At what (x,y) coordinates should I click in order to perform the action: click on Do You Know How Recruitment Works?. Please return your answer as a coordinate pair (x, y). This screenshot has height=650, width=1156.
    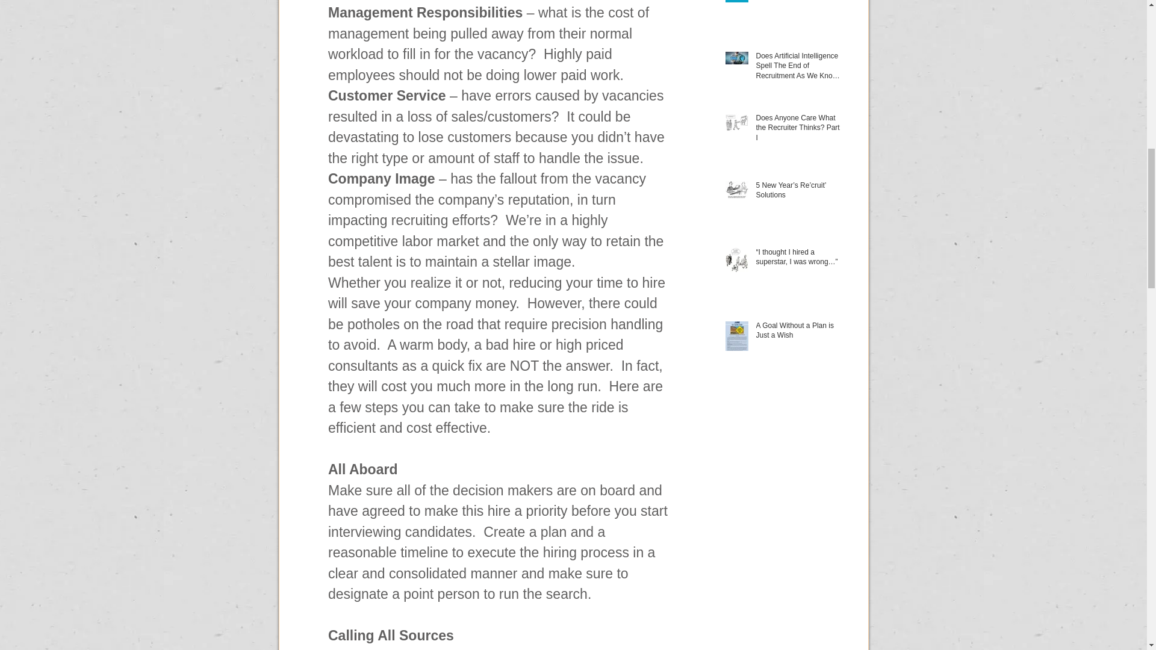
    Looking at the image, I should click on (799, 1).